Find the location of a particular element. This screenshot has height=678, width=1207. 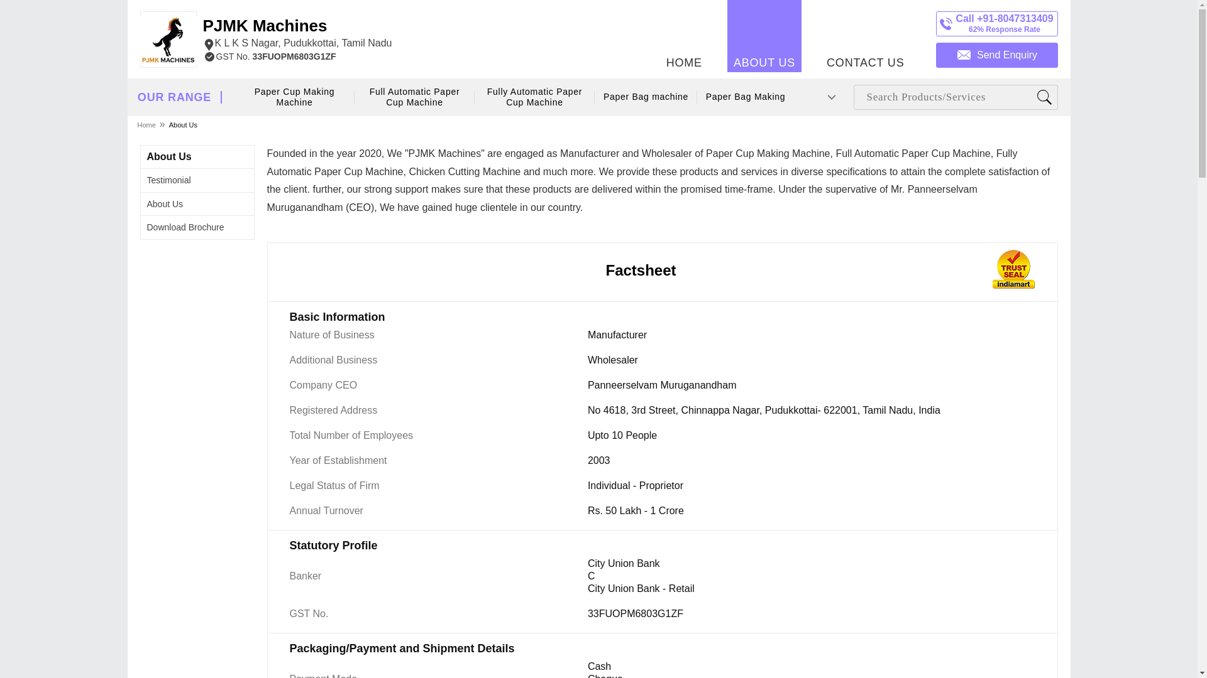

CONTACT US is located at coordinates (746, 97).